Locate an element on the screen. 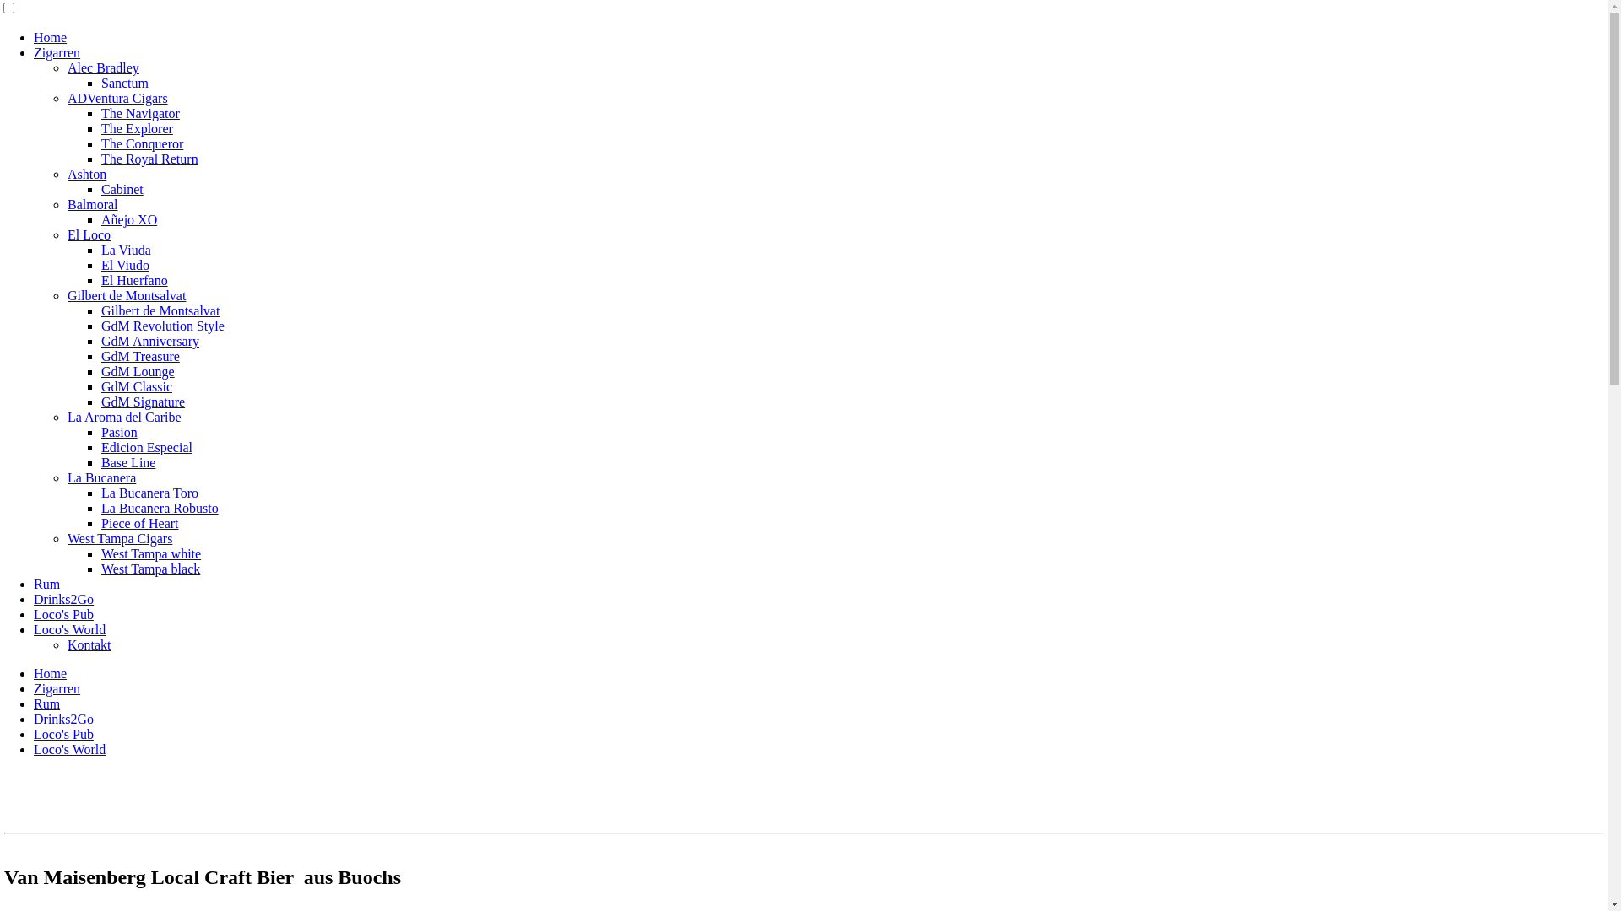  West Tampa black is located at coordinates (150, 569).